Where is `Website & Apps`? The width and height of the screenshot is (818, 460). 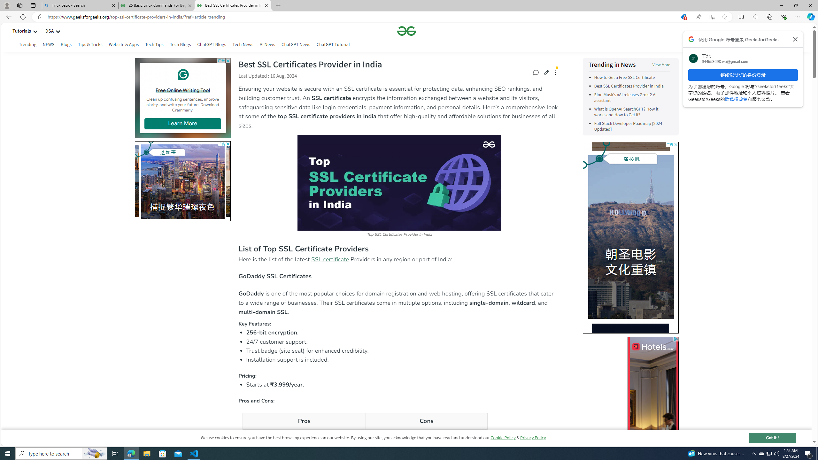 Website & Apps is located at coordinates (124, 45).